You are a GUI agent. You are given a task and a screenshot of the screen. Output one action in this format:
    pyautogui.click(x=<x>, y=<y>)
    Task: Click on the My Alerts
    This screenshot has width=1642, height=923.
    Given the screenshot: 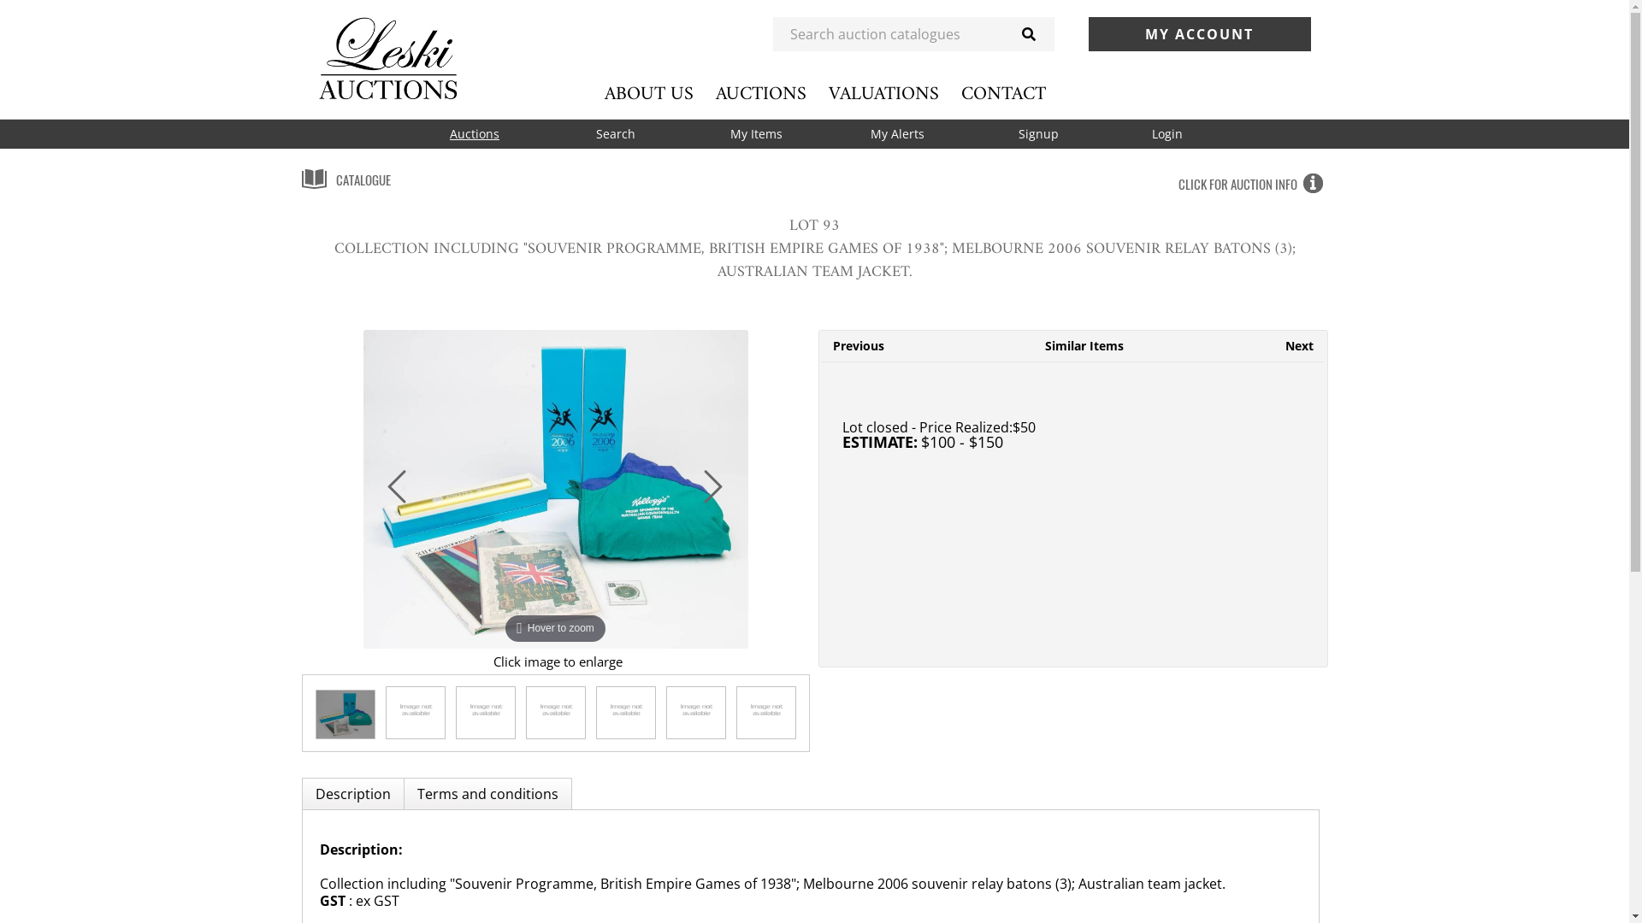 What is the action you would take?
    pyautogui.click(x=898, y=134)
    